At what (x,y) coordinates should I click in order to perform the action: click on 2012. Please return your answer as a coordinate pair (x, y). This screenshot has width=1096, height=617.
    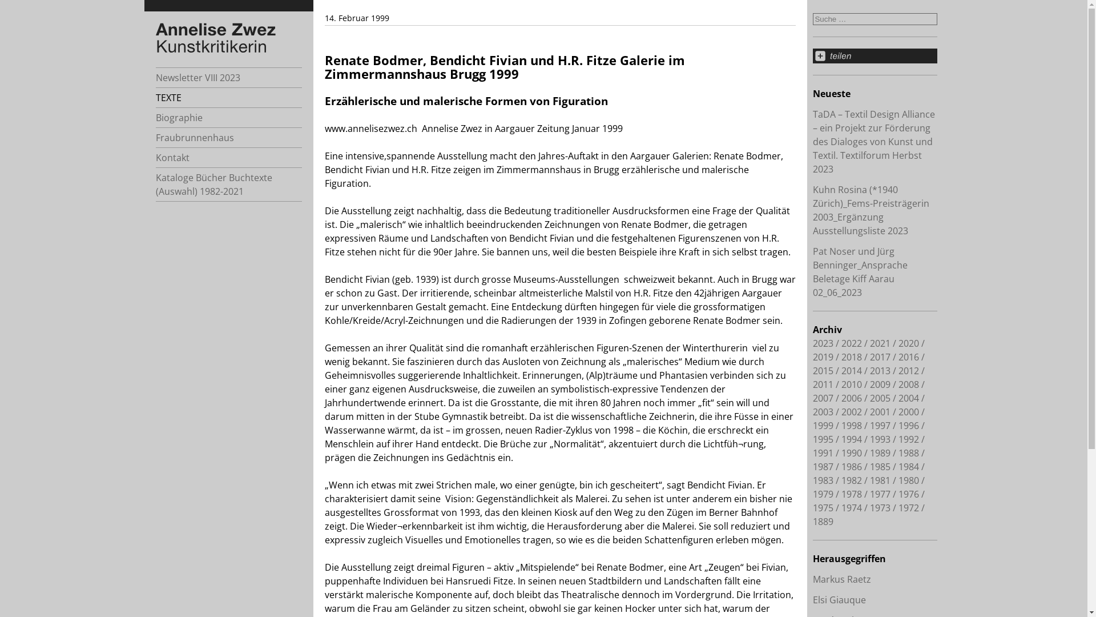
    Looking at the image, I should click on (909, 371).